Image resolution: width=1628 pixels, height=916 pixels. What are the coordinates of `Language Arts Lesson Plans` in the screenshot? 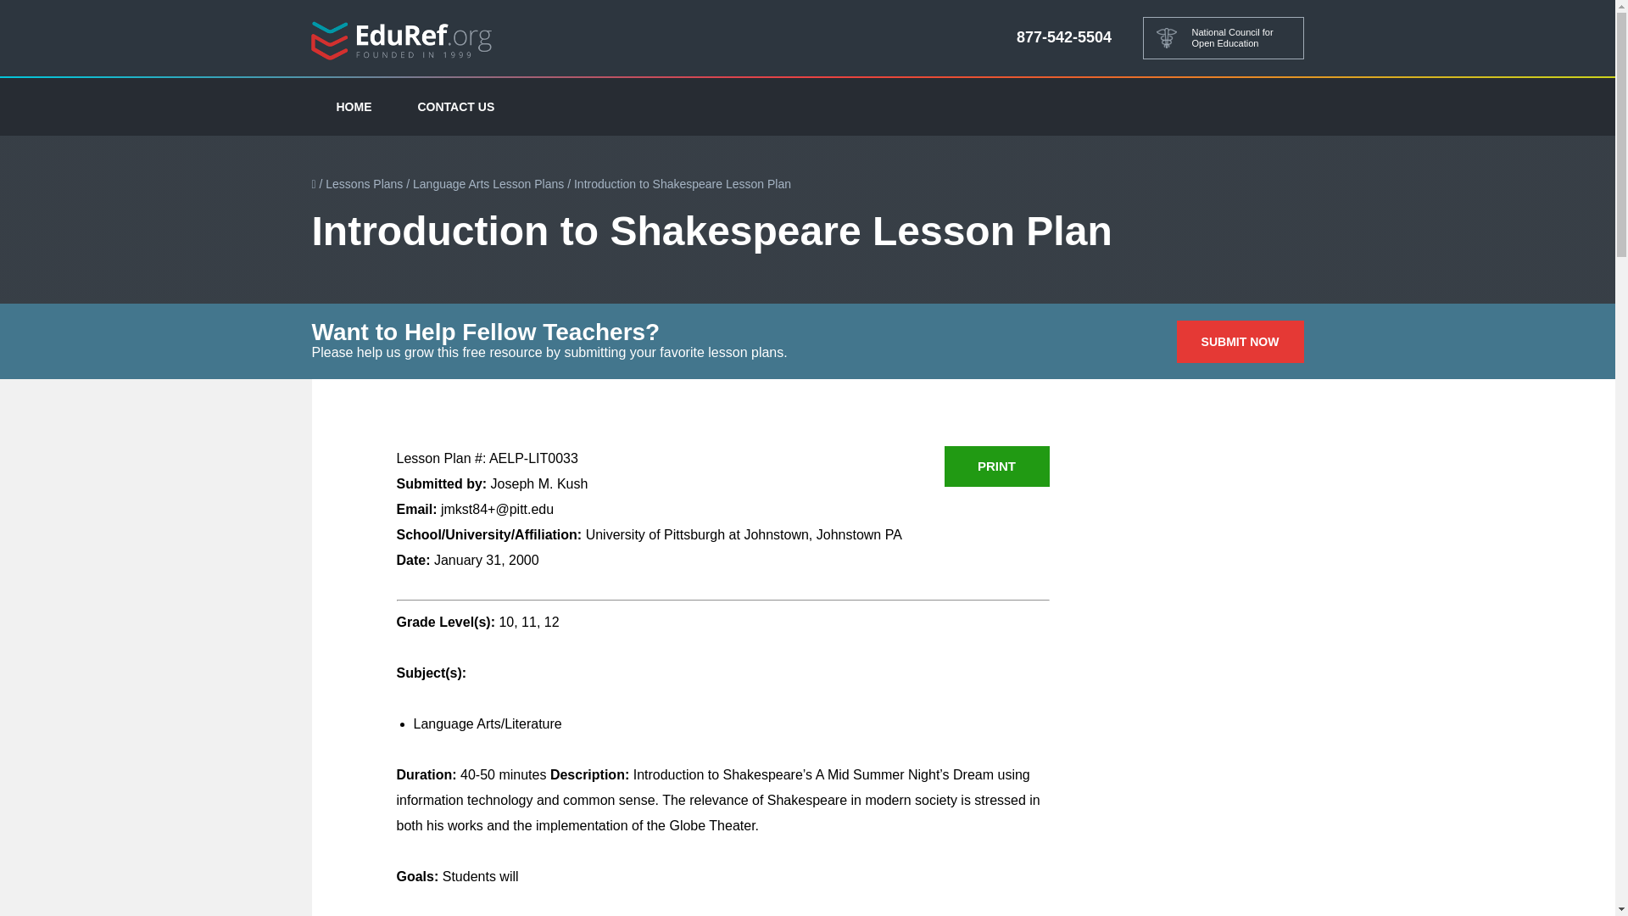 It's located at (488, 183).